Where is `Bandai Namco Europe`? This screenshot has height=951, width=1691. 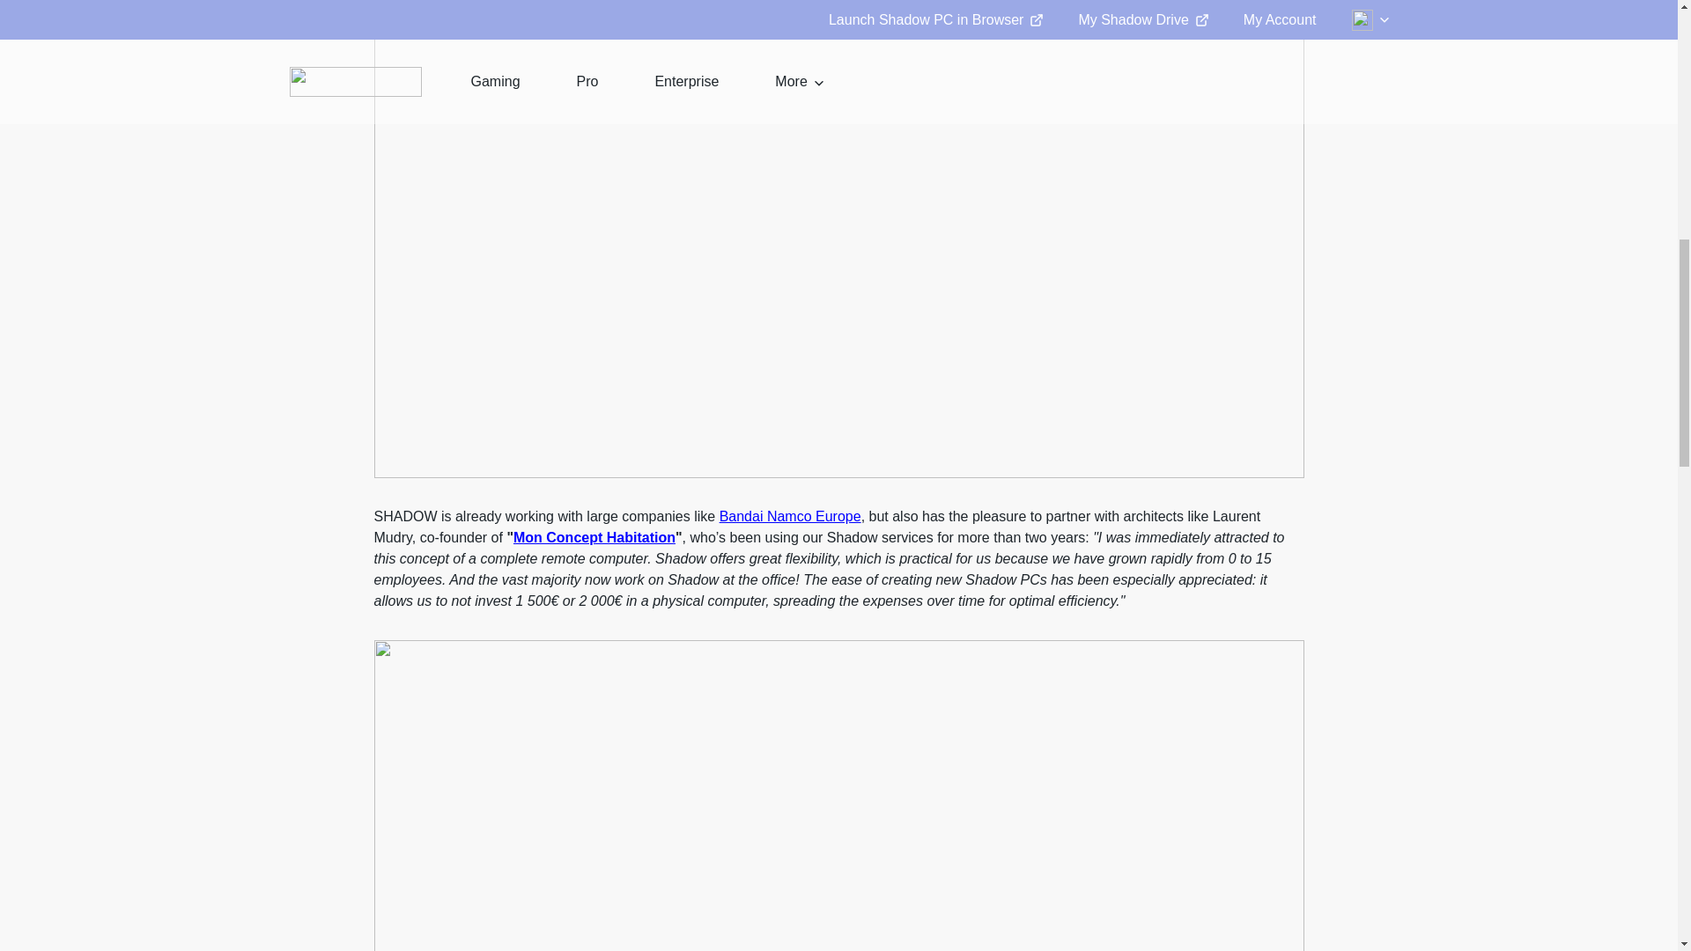
Bandai Namco Europe is located at coordinates (790, 516).